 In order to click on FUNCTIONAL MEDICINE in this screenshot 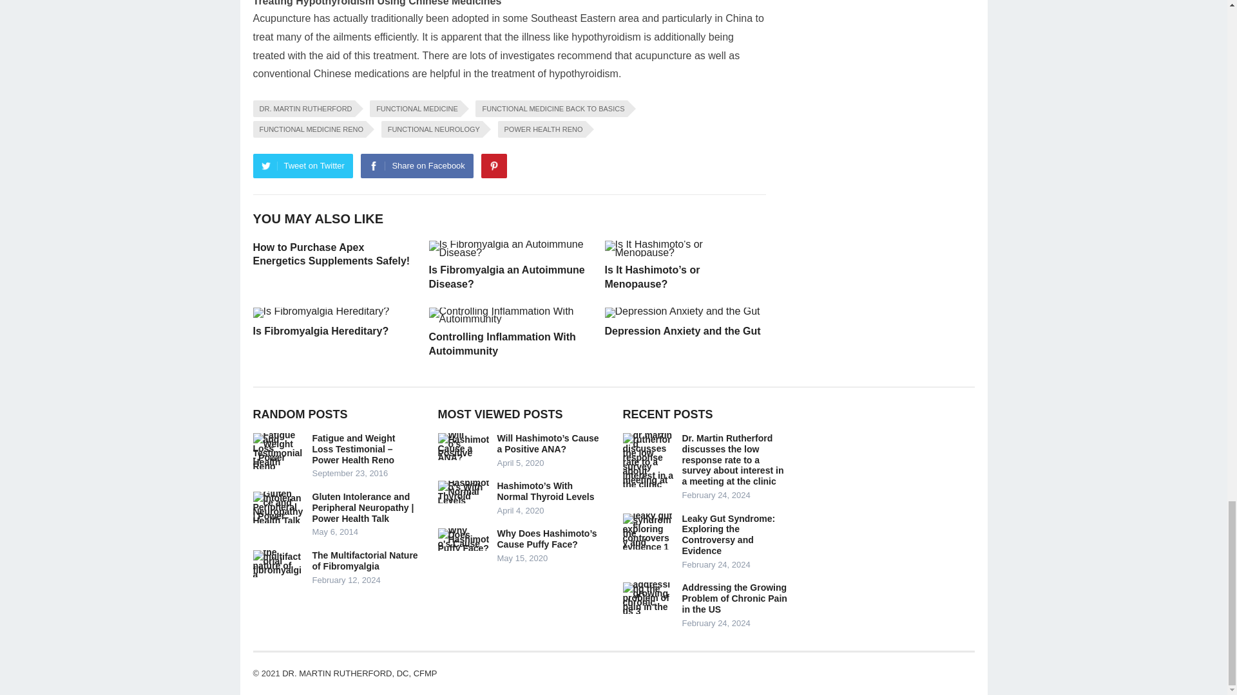, I will do `click(415, 108)`.